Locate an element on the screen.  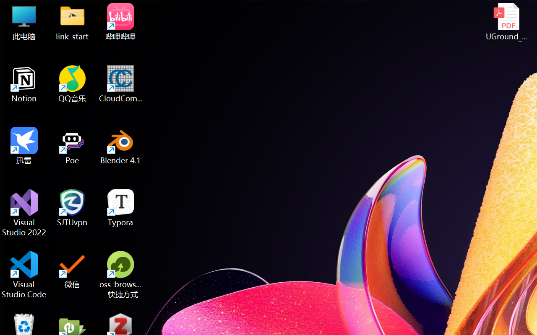
Visual Studio 2022 is located at coordinates (24, 213).